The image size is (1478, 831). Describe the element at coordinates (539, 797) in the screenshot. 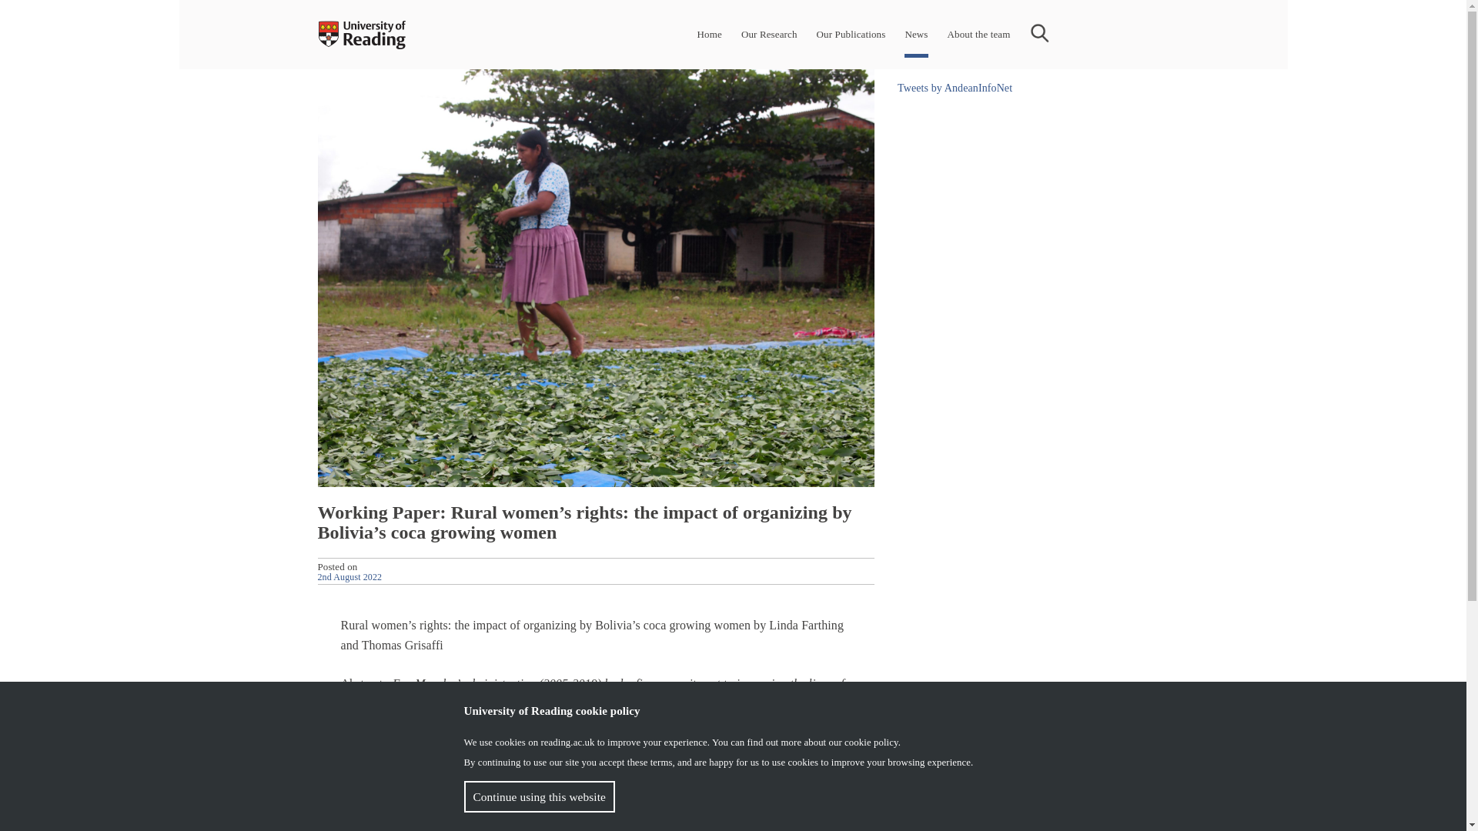

I see `Continue using this website` at that location.